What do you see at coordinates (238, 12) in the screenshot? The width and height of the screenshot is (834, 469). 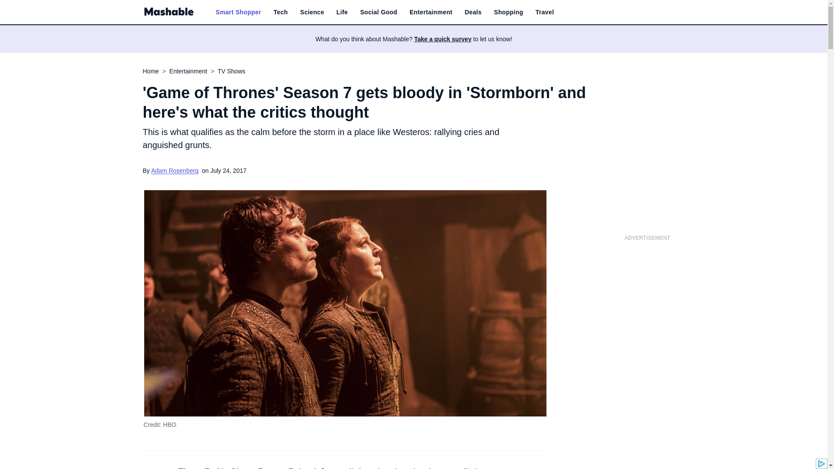 I see `Smart Shopper` at bounding box center [238, 12].